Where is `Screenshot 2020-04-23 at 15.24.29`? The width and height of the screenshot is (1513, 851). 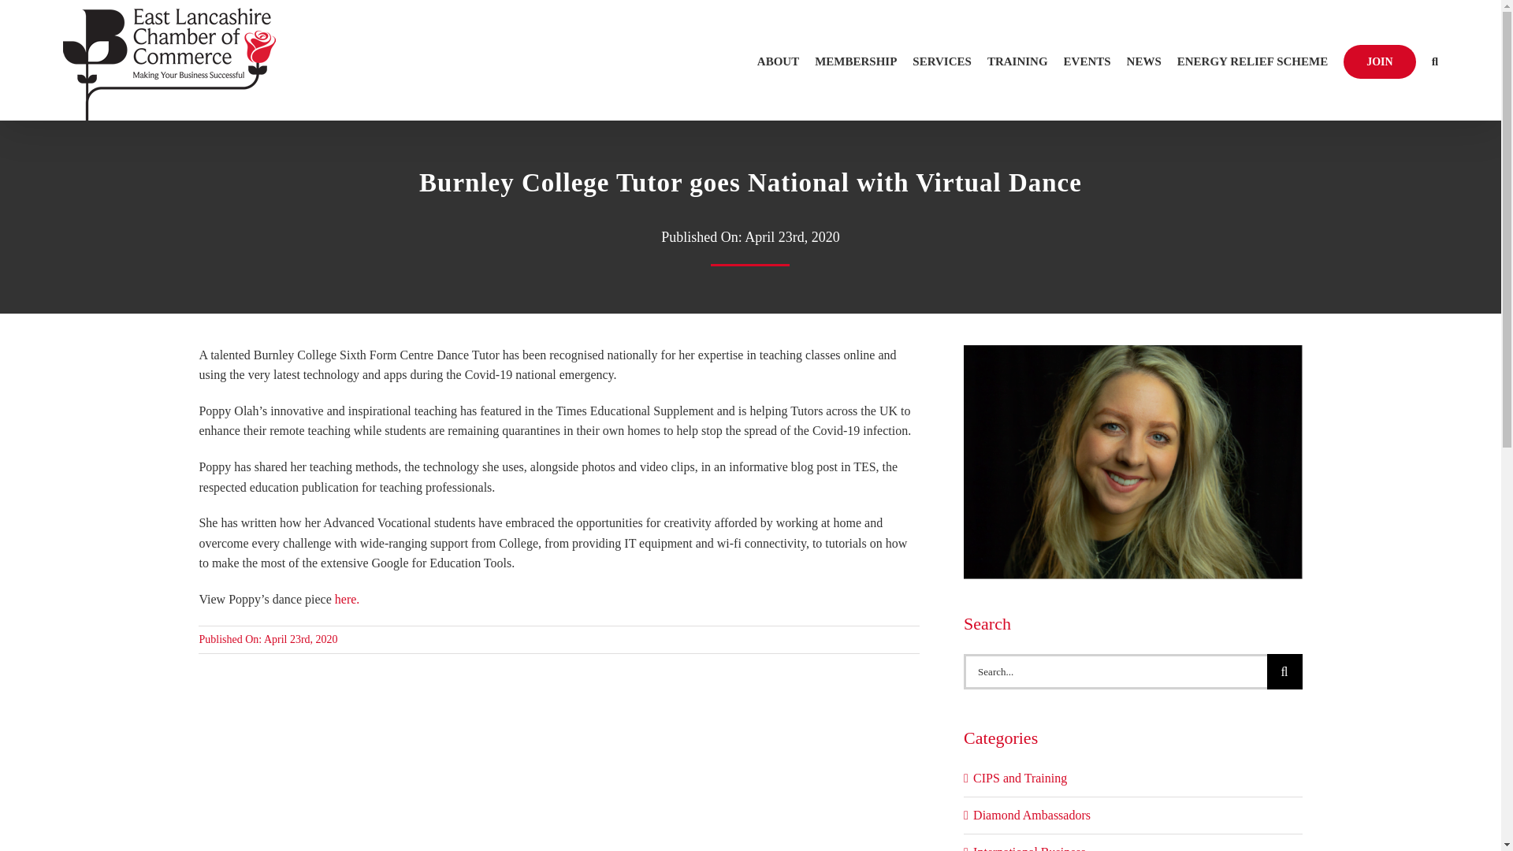 Screenshot 2020-04-23 at 15.24.29 is located at coordinates (1132, 351).